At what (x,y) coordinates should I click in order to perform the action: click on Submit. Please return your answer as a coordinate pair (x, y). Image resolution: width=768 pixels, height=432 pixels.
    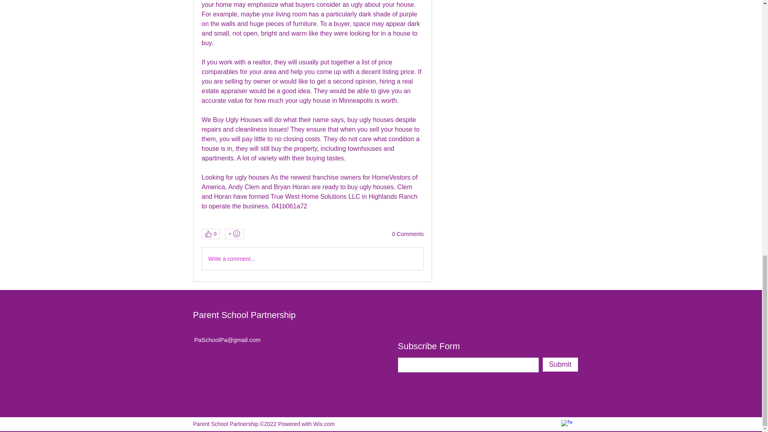
    Looking at the image, I should click on (560, 364).